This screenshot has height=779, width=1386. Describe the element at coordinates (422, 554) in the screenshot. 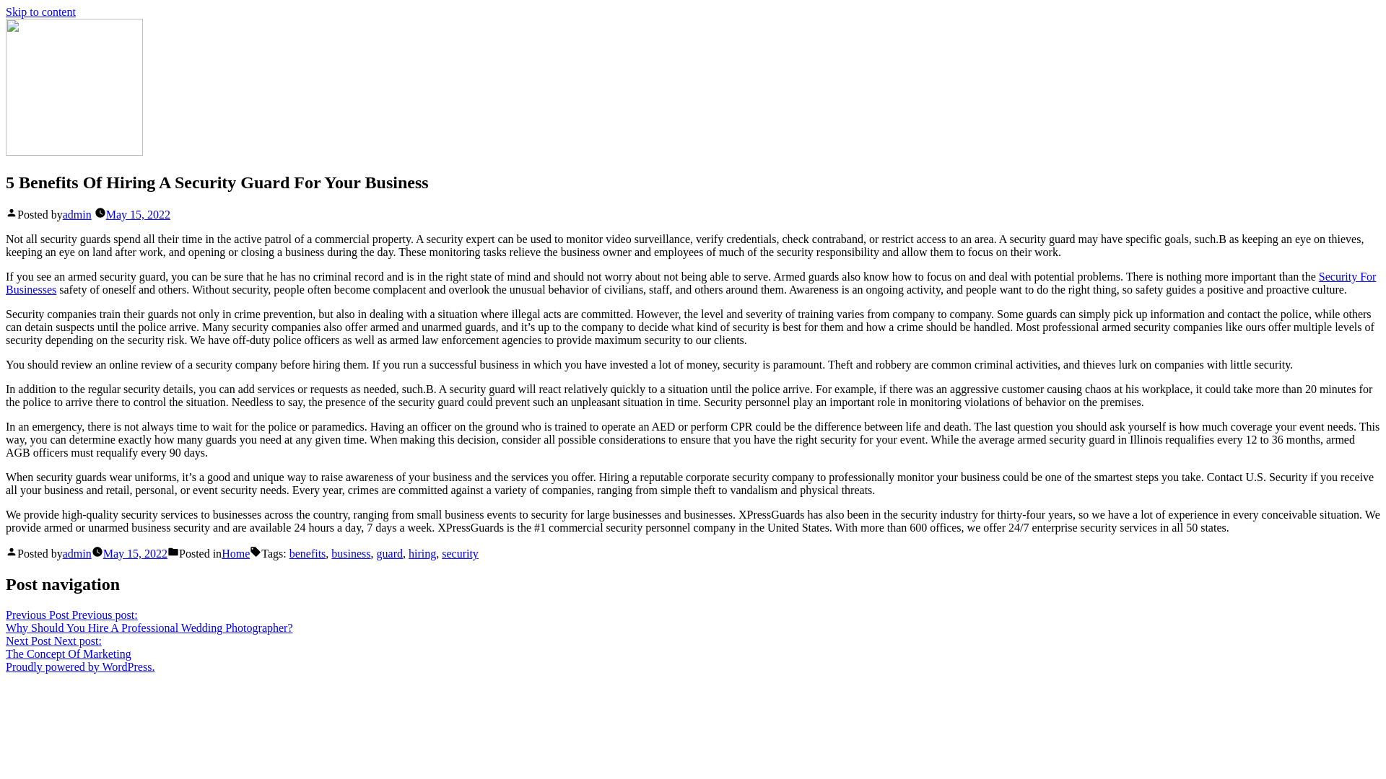

I see `May 15, 2022` at that location.